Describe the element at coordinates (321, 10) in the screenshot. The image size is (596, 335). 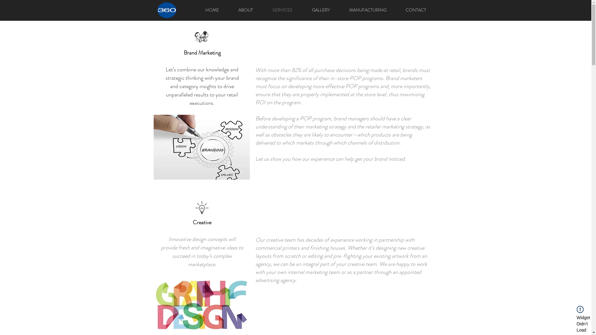
I see `GALLERY` at that location.